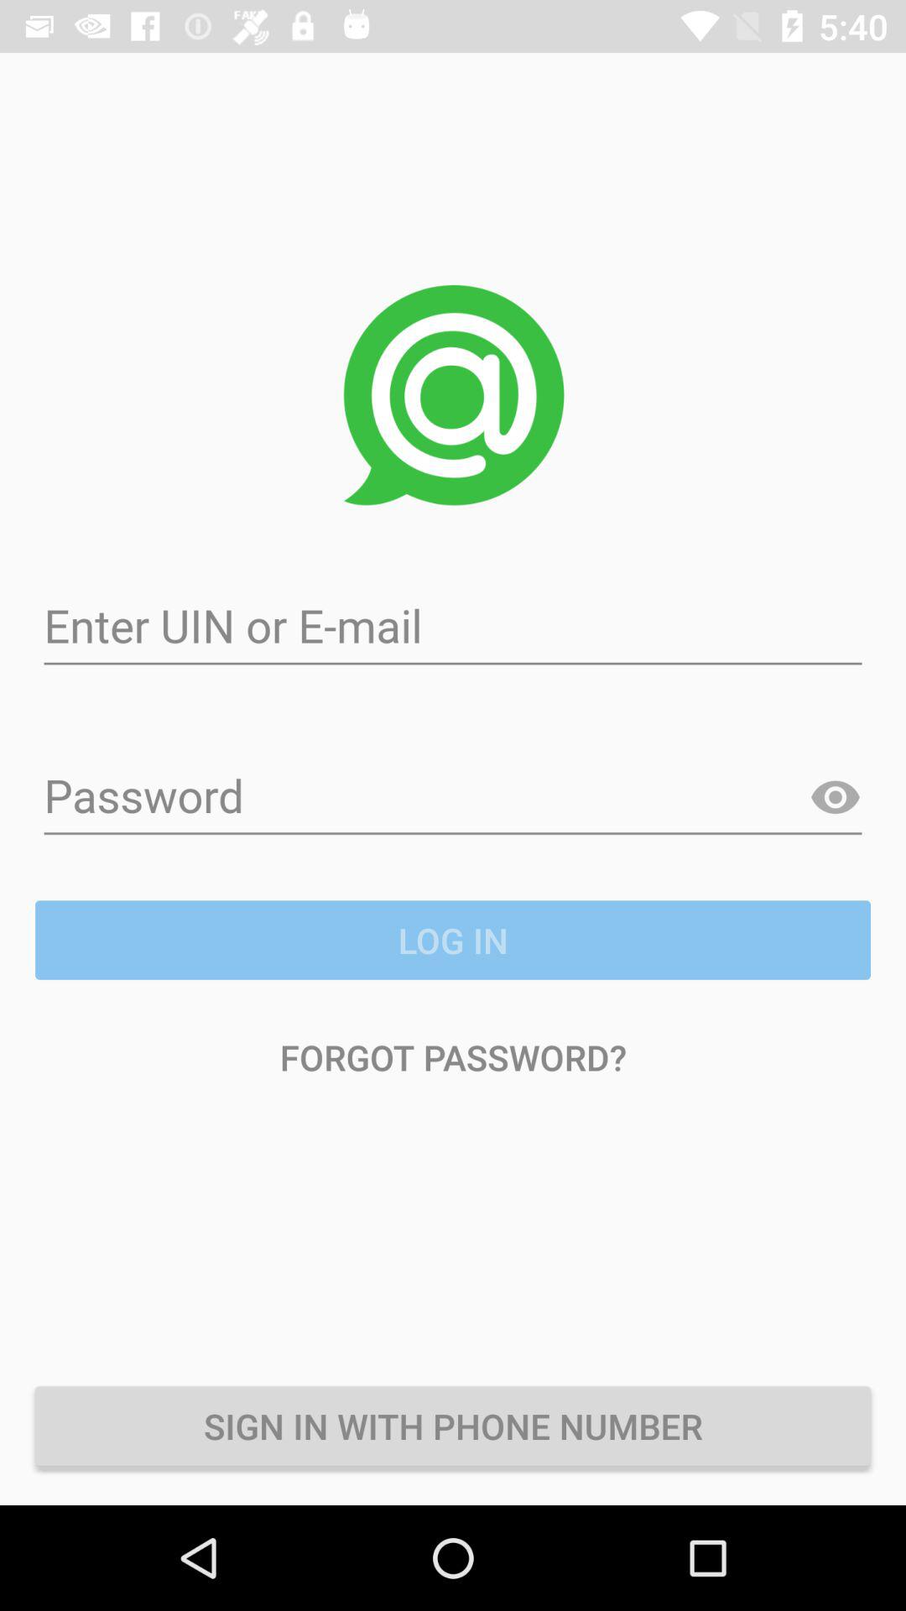  I want to click on click log in icon, so click(453, 940).